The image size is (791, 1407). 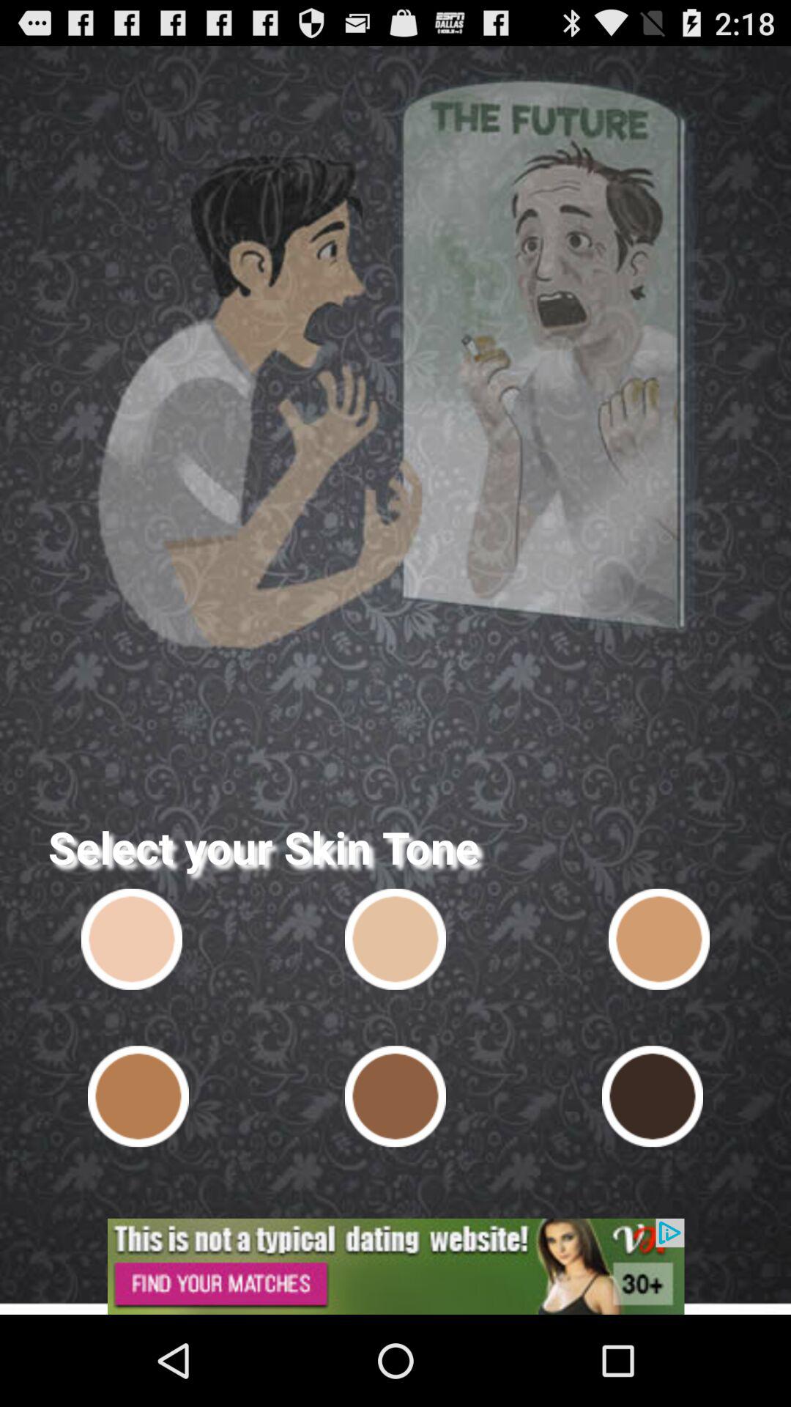 I want to click on open advertisement, so click(x=395, y=1266).